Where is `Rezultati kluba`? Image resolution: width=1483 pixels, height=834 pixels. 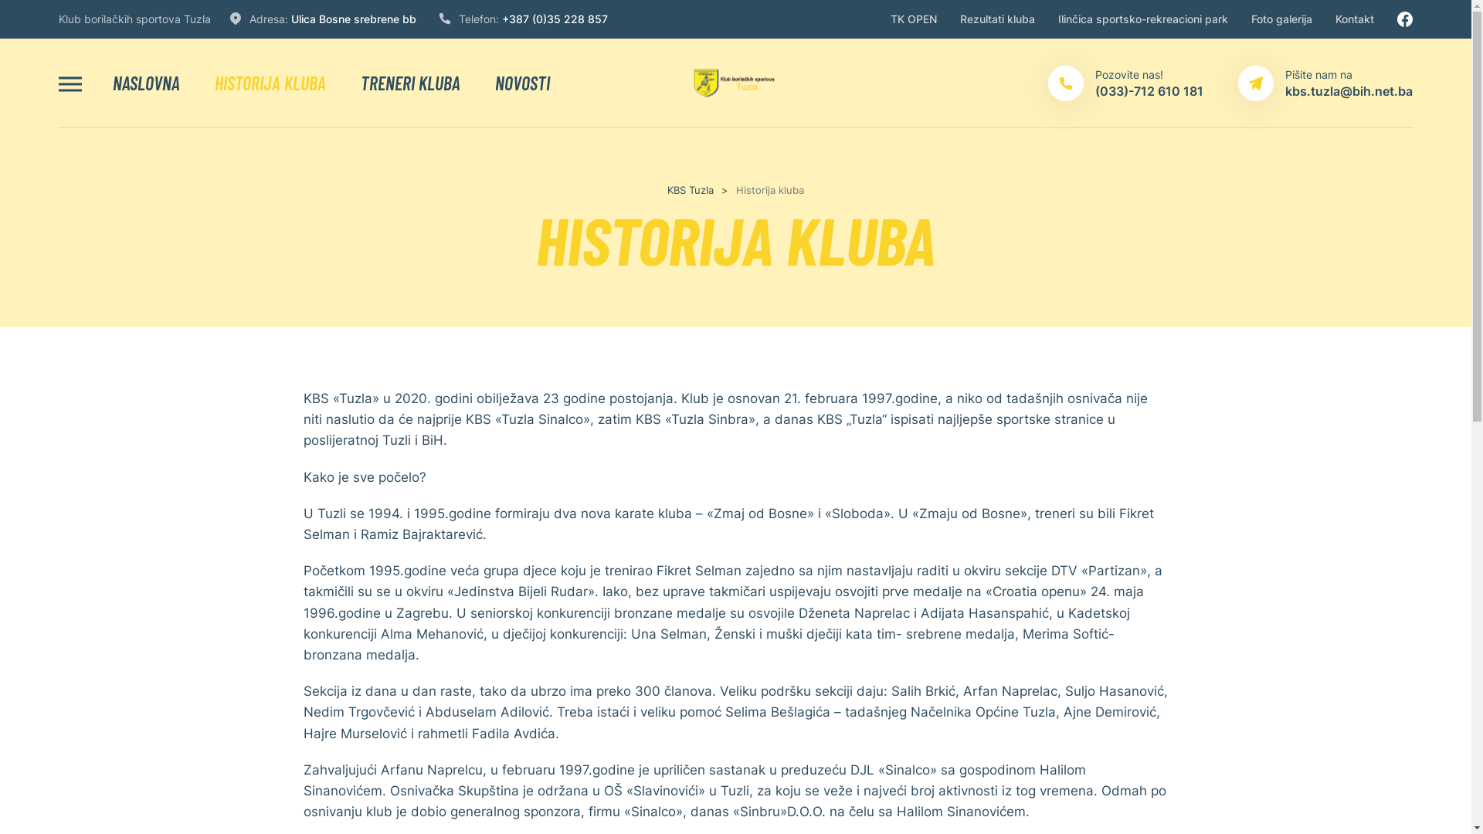
Rezultati kluba is located at coordinates (998, 19).